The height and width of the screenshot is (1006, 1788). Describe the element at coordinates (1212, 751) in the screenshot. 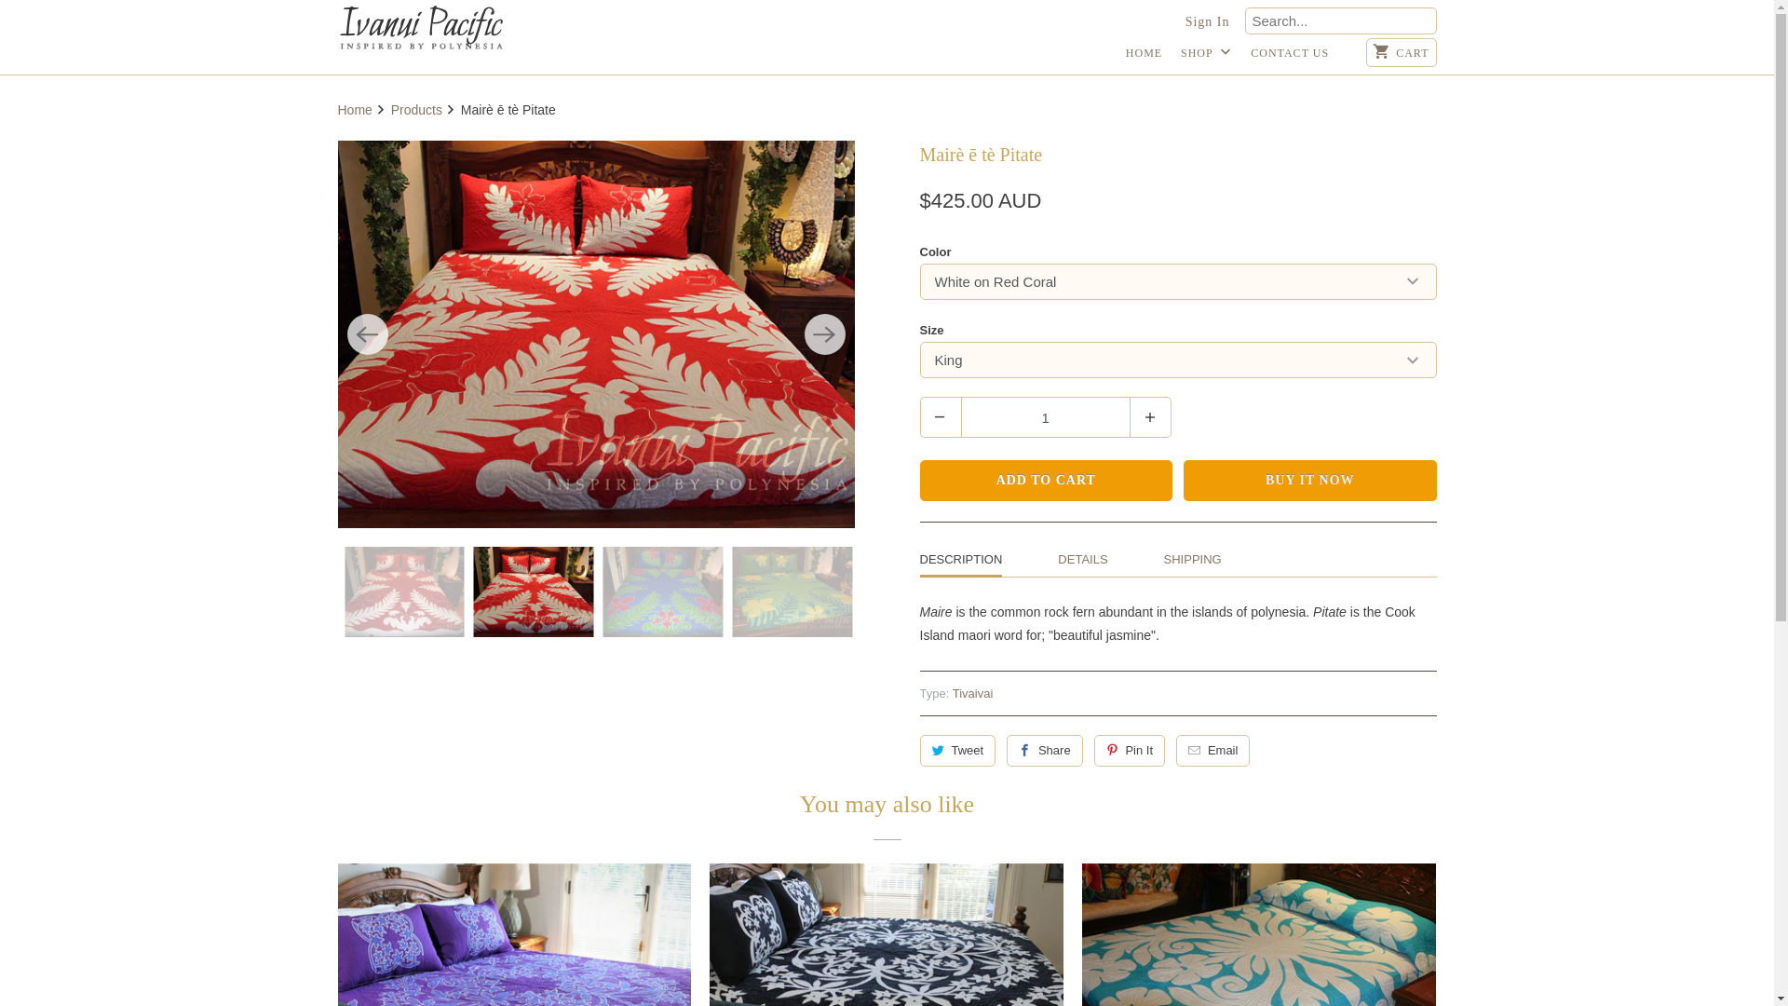

I see `Email` at that location.